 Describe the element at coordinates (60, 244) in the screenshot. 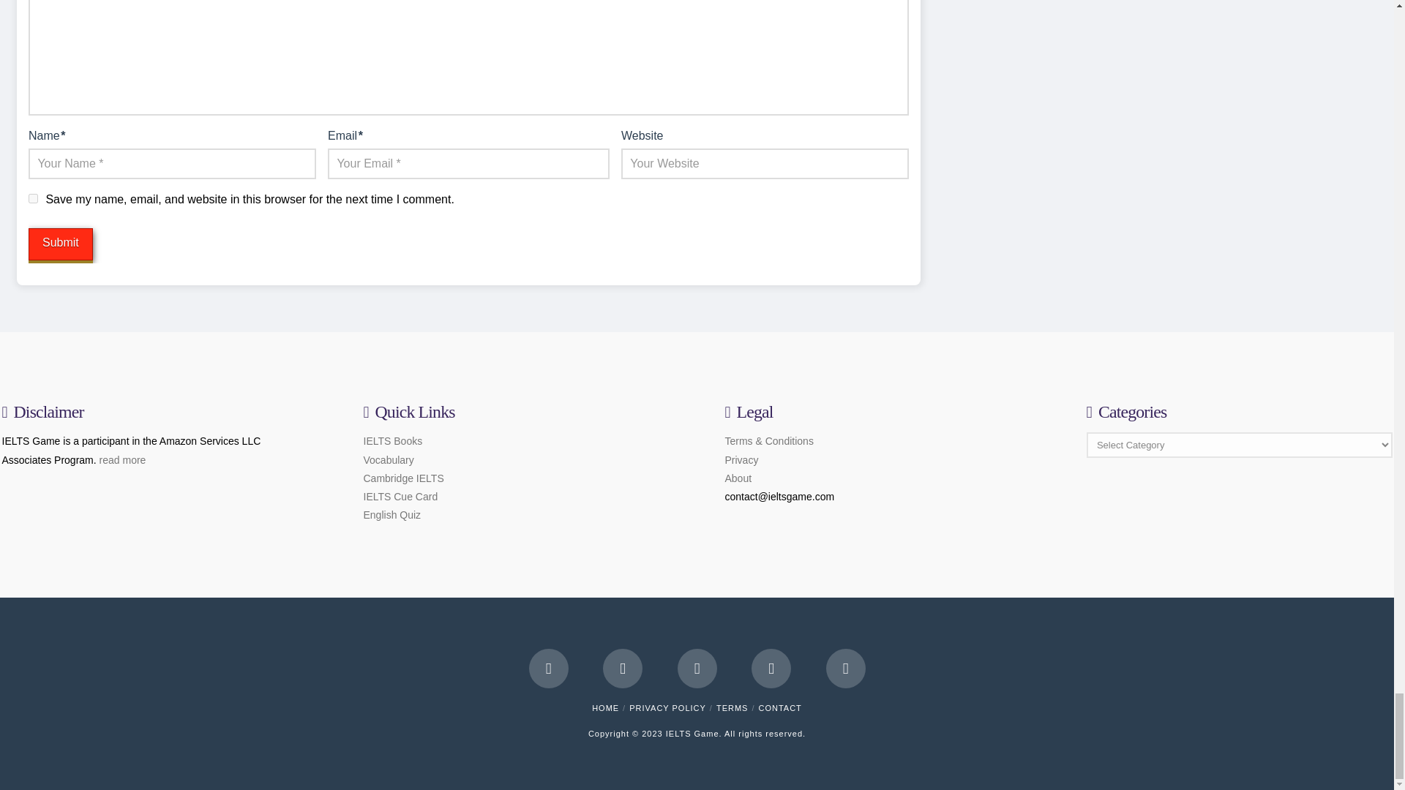

I see `Submit` at that location.